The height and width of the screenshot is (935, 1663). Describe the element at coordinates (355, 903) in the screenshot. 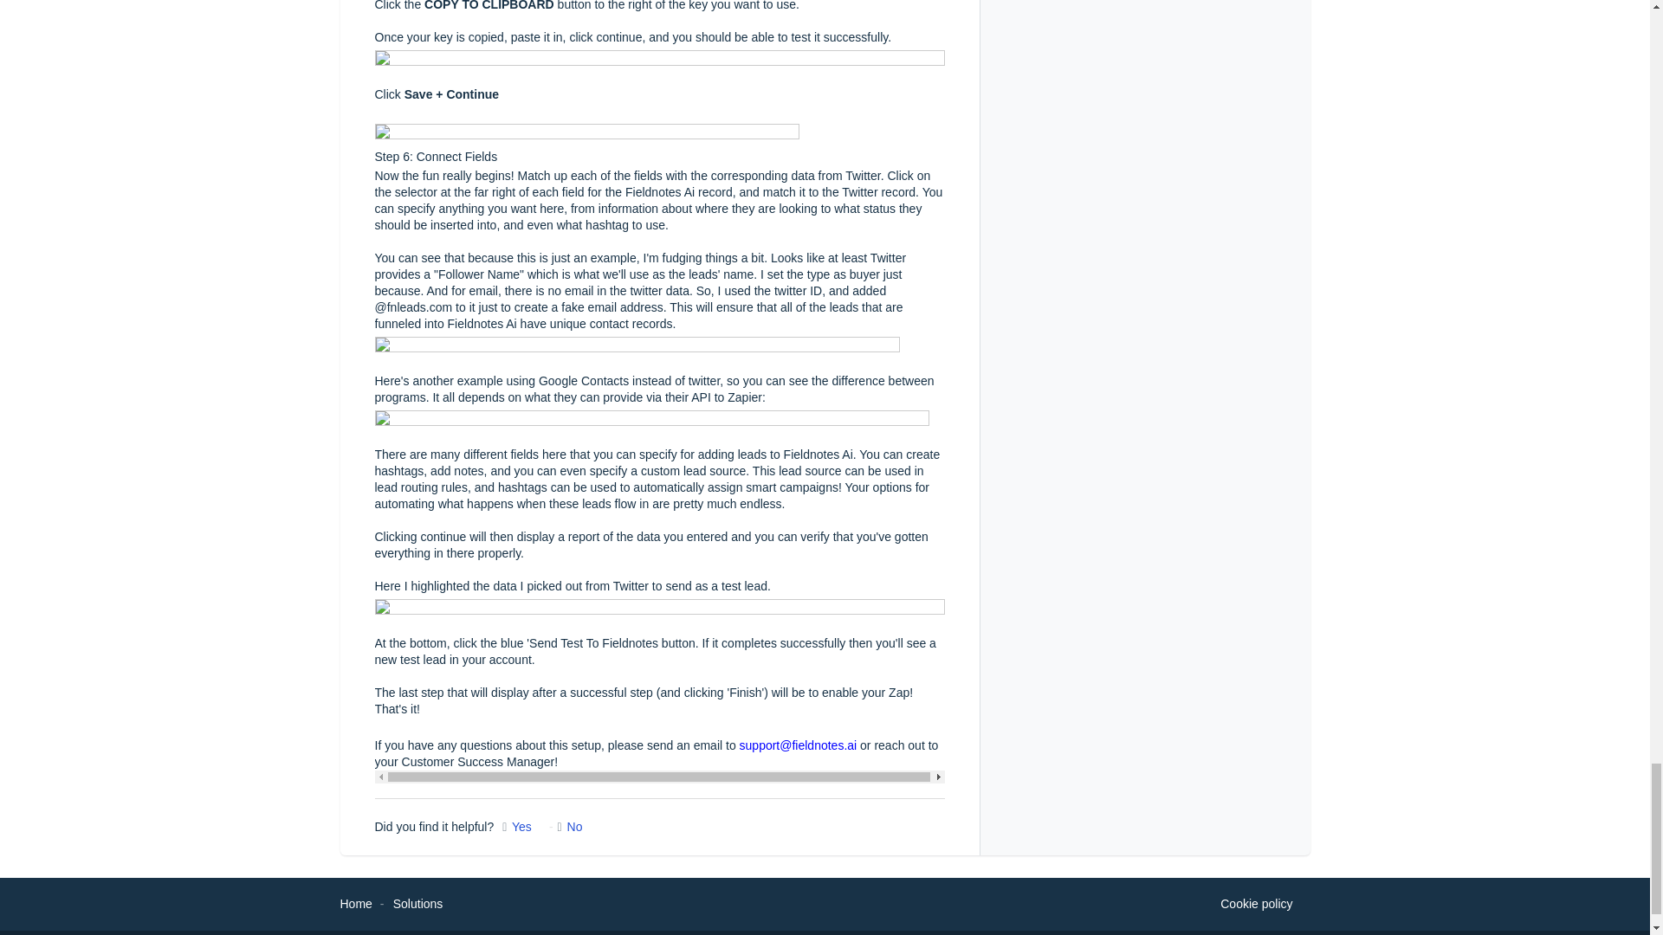

I see `Home` at that location.